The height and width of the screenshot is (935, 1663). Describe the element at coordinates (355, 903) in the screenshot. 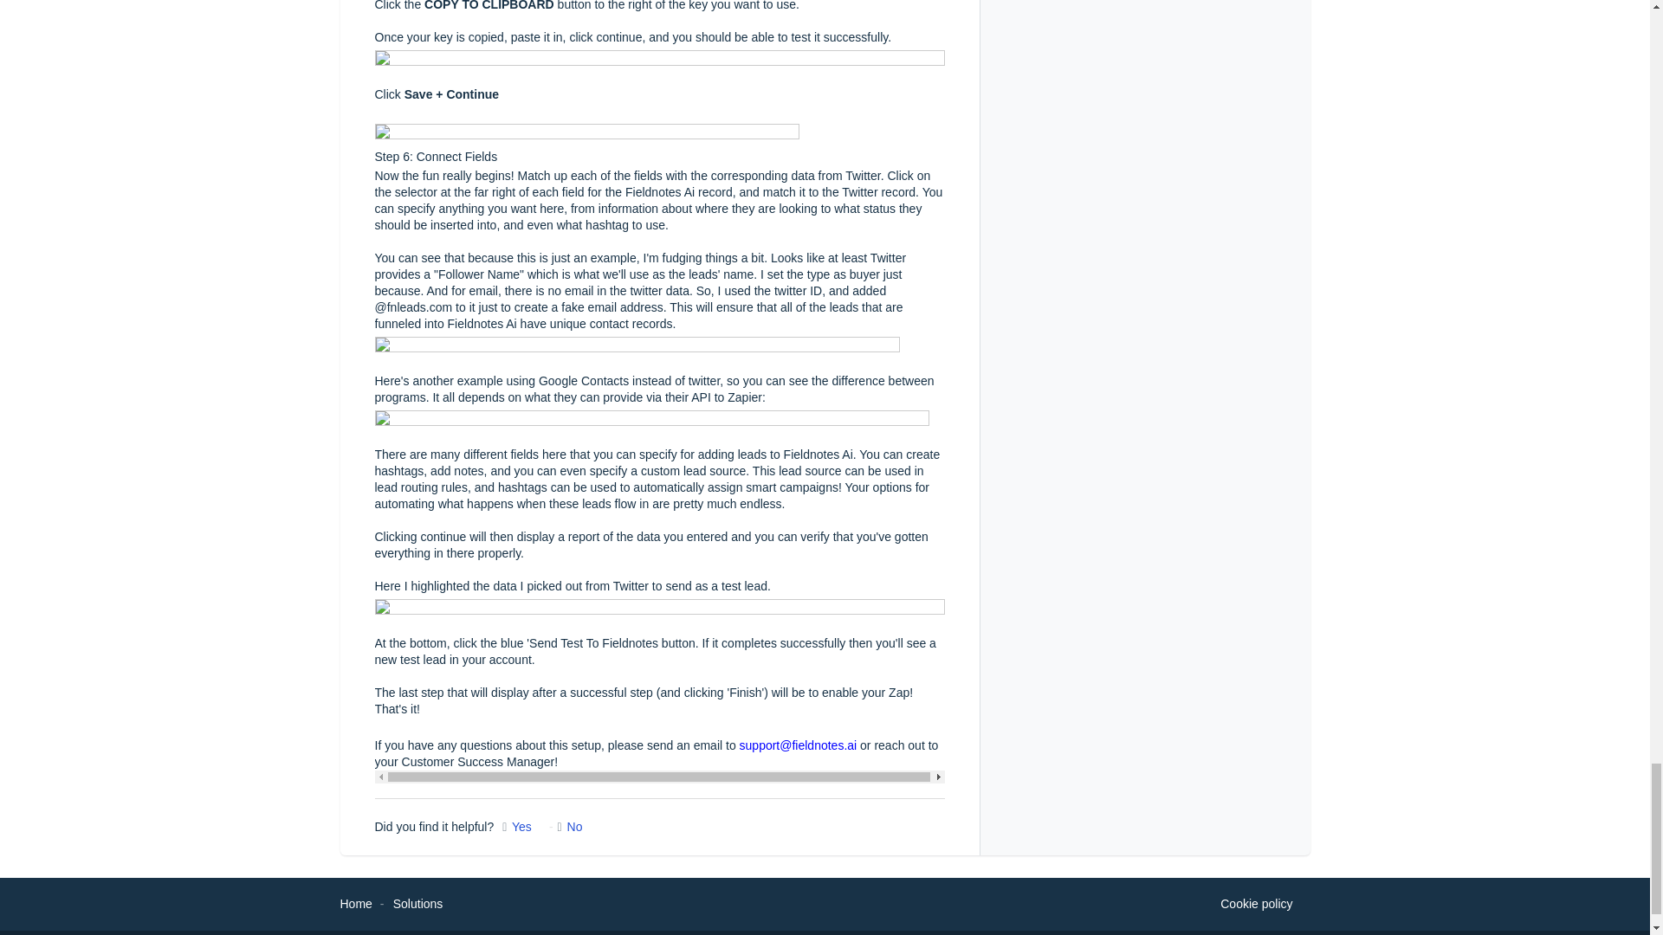

I see `Home` at that location.